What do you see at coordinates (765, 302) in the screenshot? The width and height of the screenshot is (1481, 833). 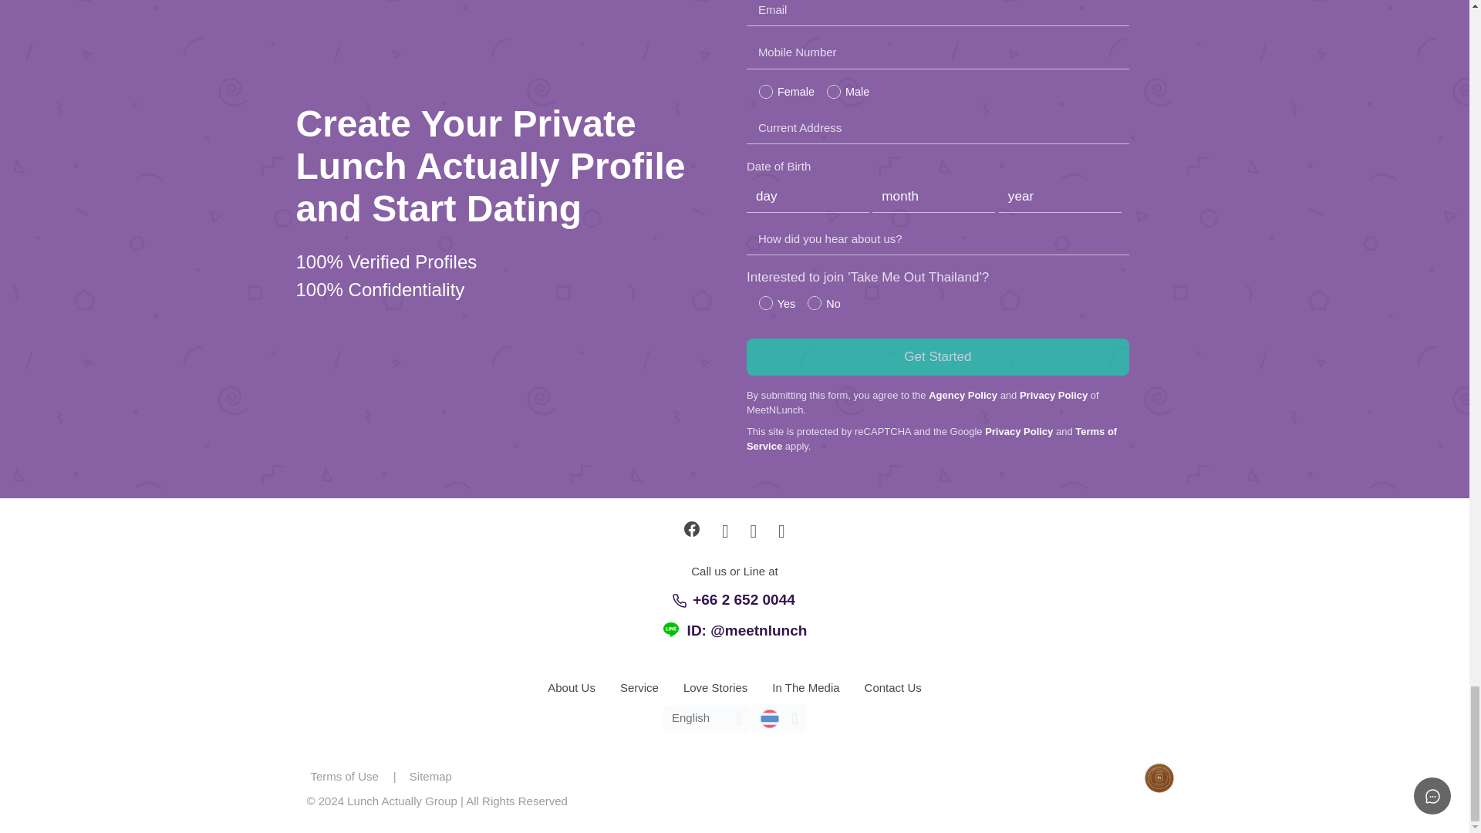 I see `1` at bounding box center [765, 302].